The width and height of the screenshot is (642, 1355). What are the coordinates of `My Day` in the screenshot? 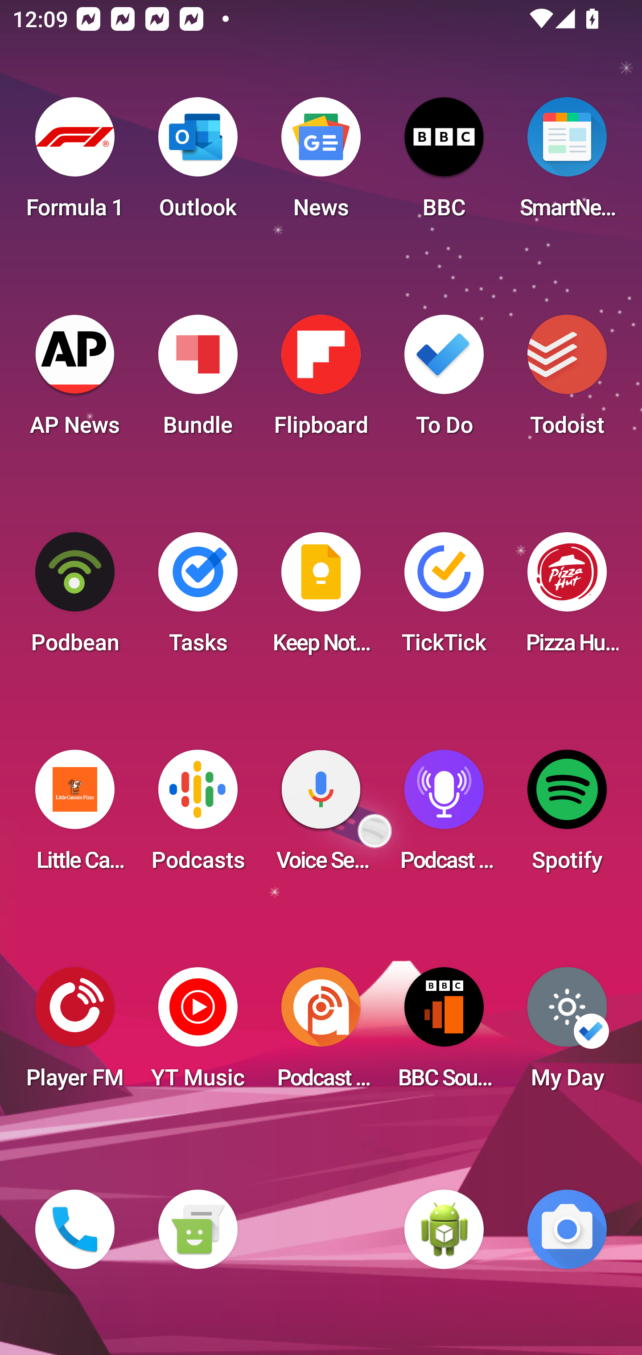 It's located at (567, 1033).